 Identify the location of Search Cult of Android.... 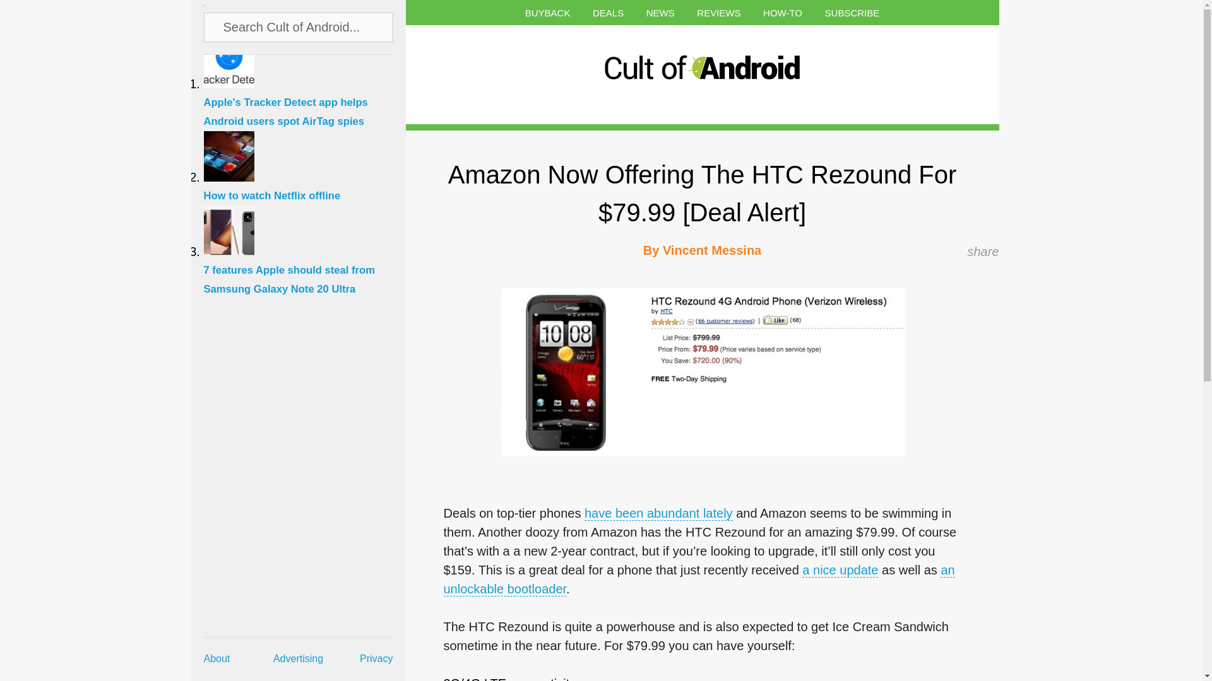
(299, 26).